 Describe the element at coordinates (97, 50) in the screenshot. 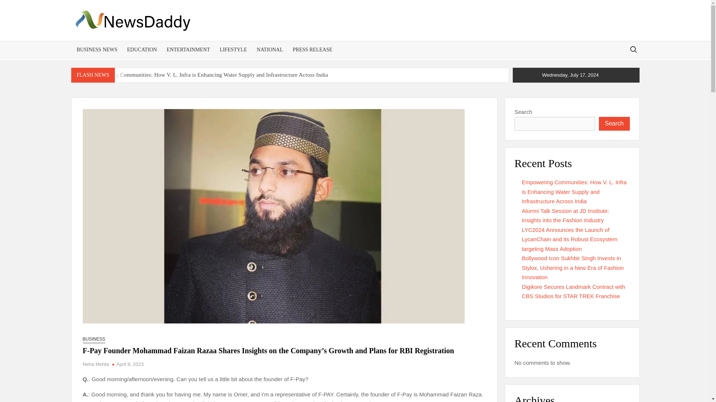

I see `BUSINESS NEWS` at that location.